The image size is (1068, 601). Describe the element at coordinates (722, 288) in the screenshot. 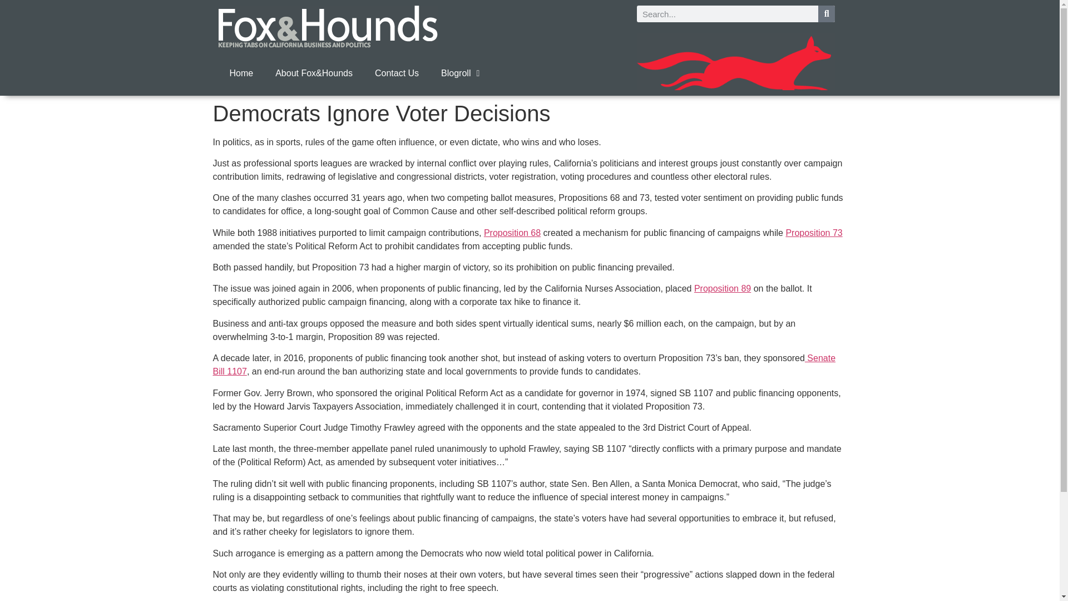

I see `Proposition 89` at that location.